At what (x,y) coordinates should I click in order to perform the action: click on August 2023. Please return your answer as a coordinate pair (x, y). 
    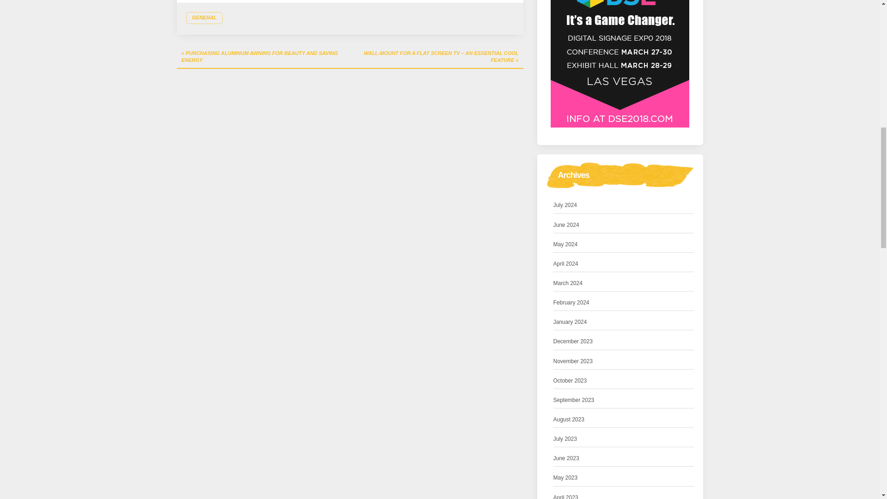
    Looking at the image, I should click on (569, 420).